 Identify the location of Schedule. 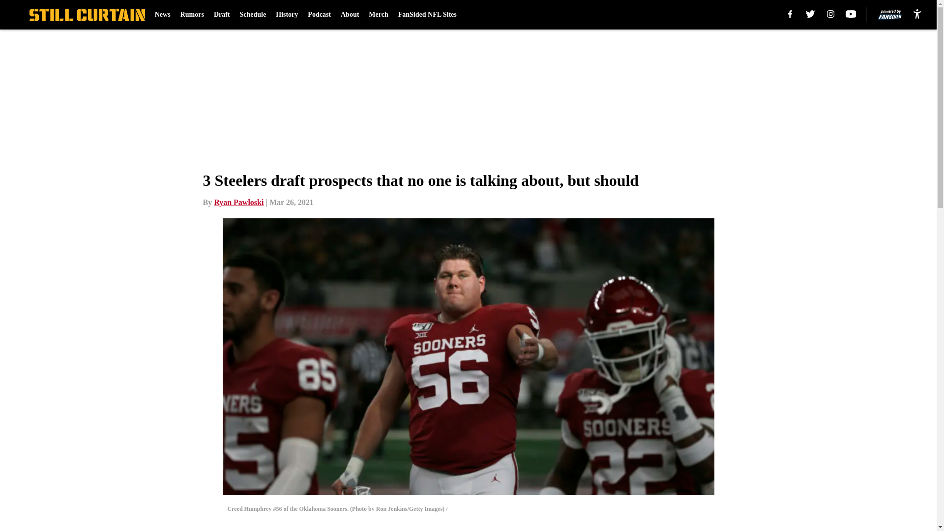
(253, 15).